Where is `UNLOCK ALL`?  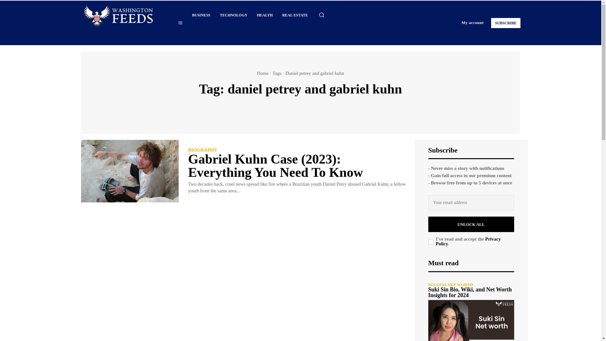 UNLOCK ALL is located at coordinates (471, 224).